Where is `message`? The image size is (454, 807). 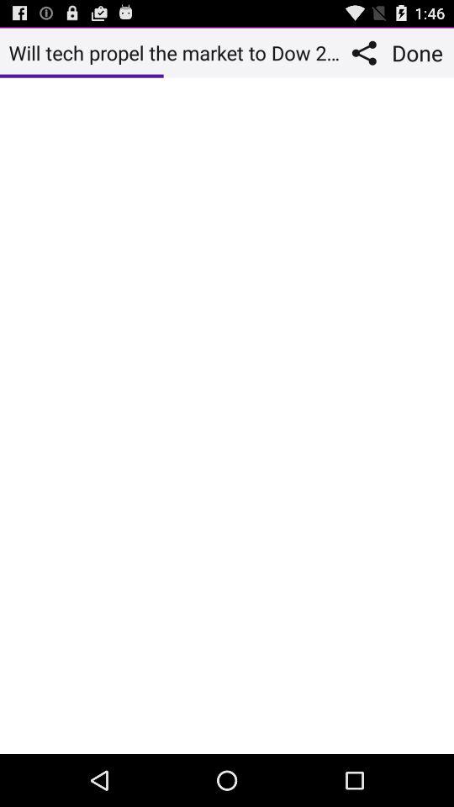
message is located at coordinates (227, 415).